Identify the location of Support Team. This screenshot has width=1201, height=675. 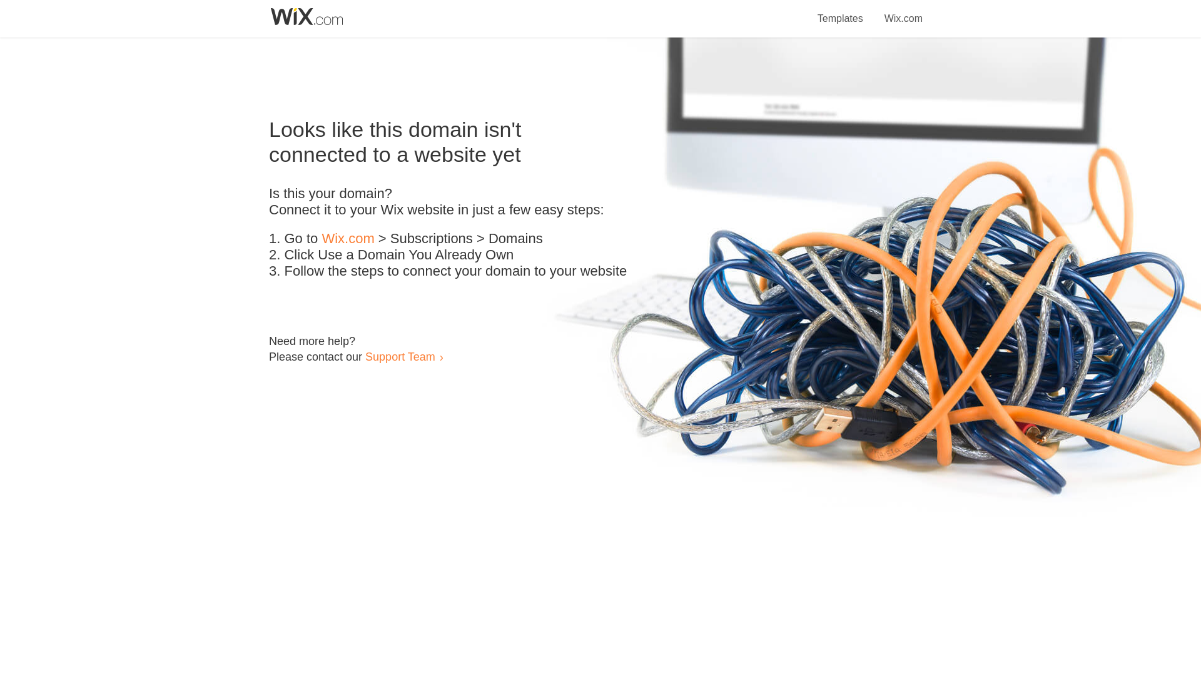
(400, 356).